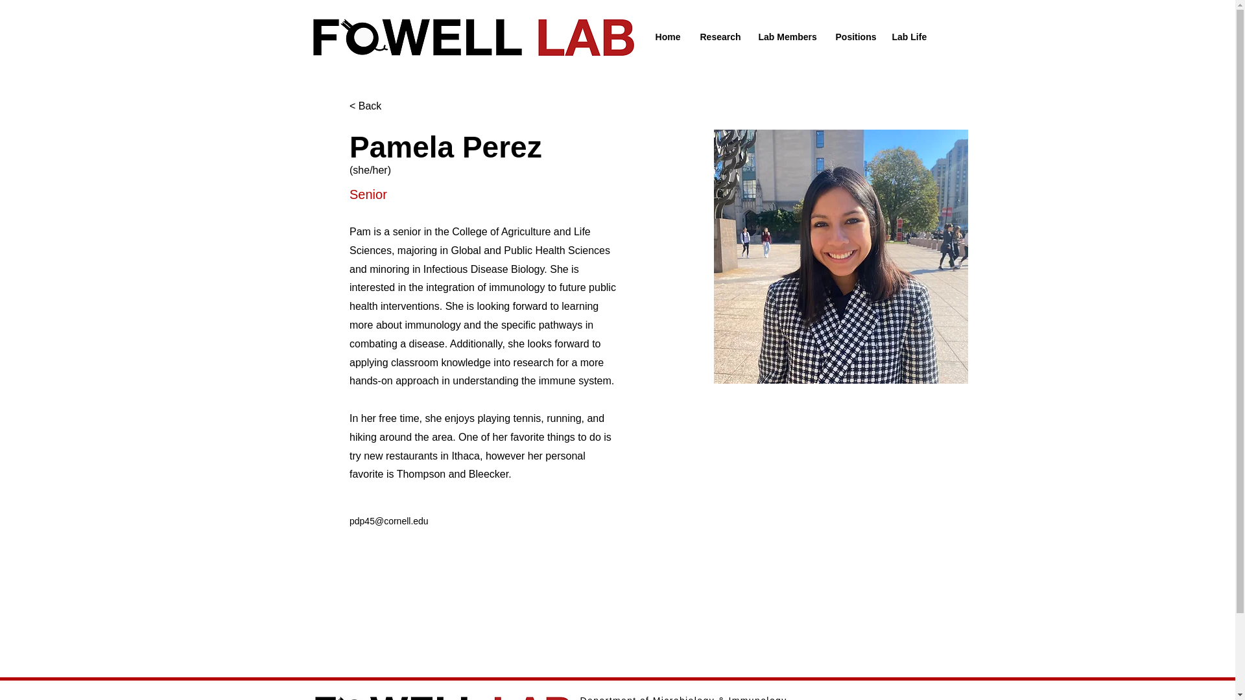  I want to click on Research, so click(718, 36).